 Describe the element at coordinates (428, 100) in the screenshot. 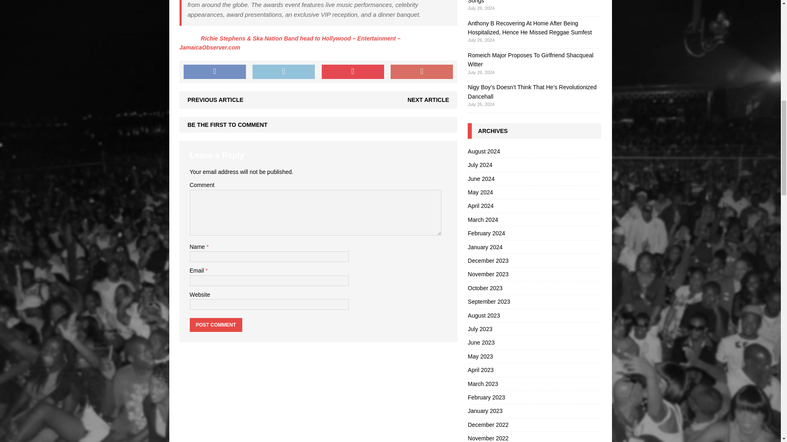

I see `NEXT ARTICLE` at that location.